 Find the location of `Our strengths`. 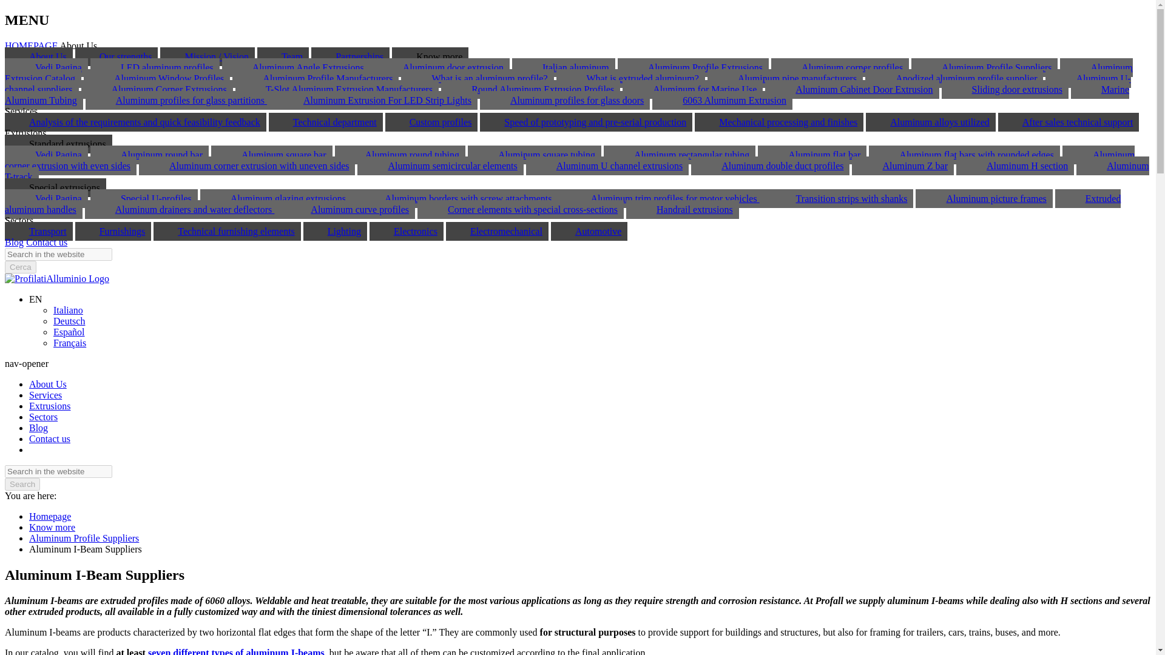

Our strengths is located at coordinates (116, 56).